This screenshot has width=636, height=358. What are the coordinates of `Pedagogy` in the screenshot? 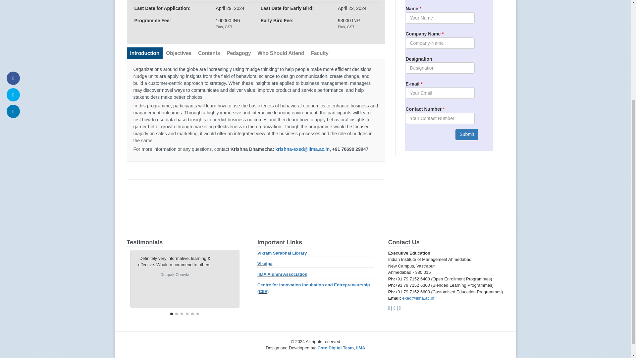 It's located at (238, 53).